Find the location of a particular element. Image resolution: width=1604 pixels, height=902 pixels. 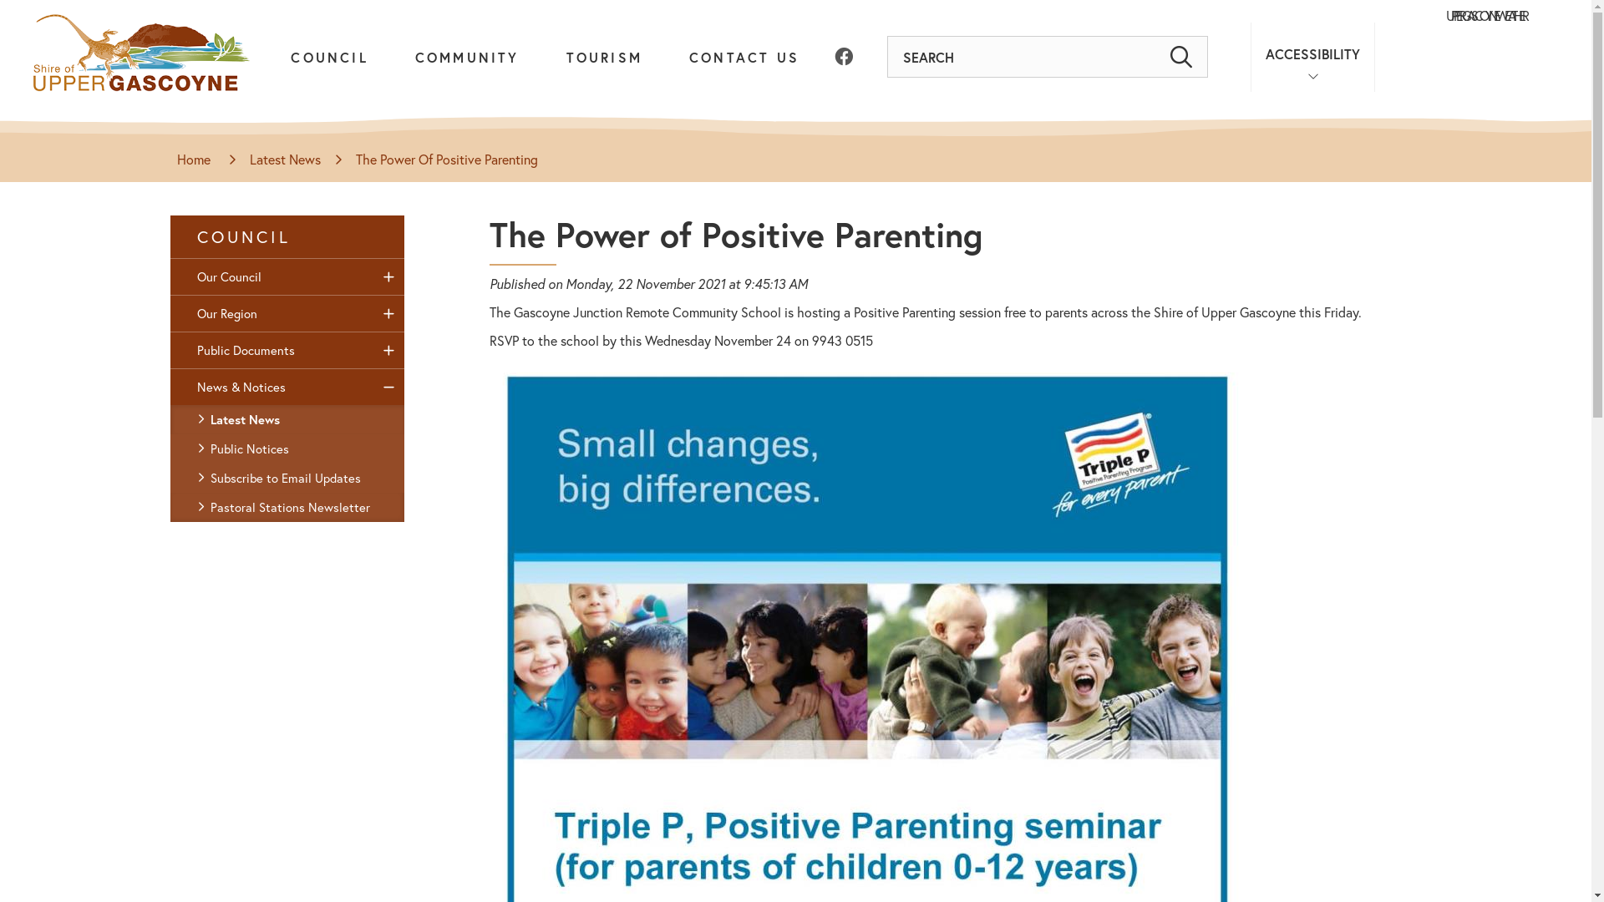

COUNCIL is located at coordinates (287, 237).